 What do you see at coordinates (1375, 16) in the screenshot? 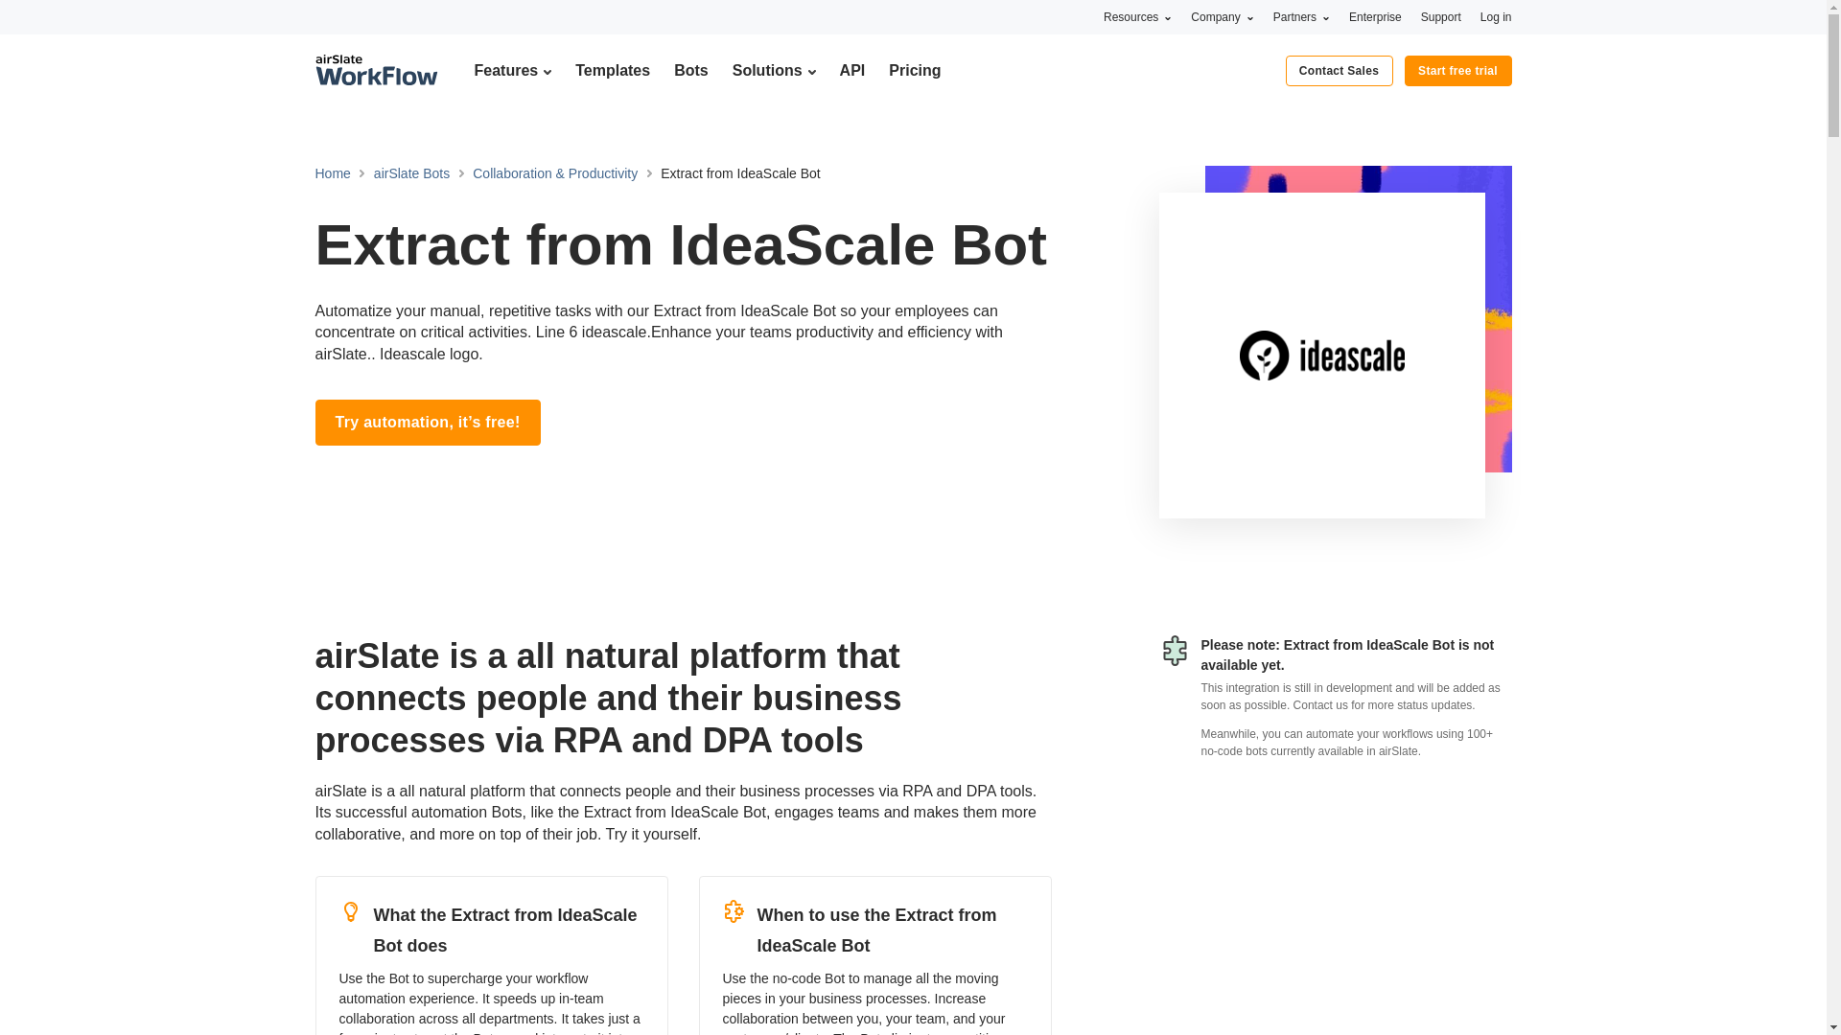
I see `Enterprise` at bounding box center [1375, 16].